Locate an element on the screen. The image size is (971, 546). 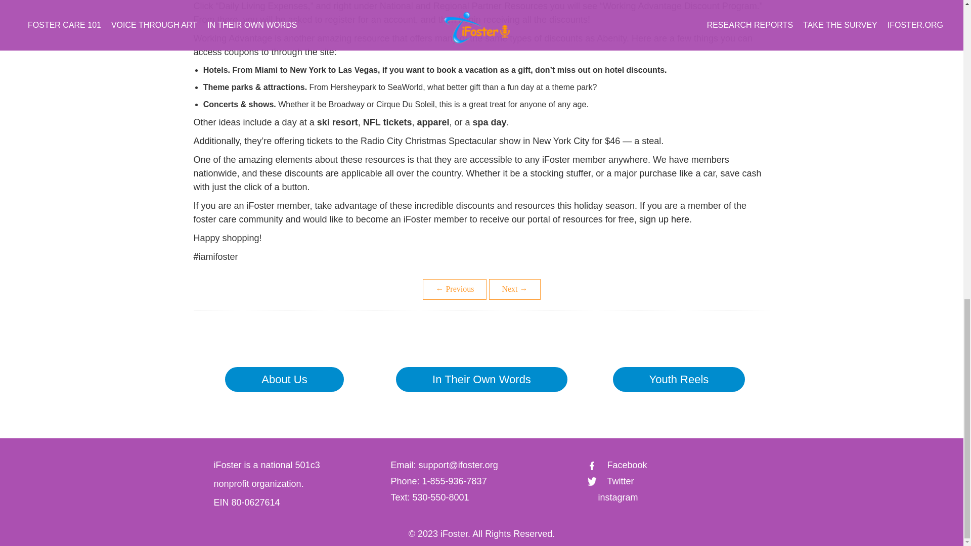
sign up here is located at coordinates (664, 219).